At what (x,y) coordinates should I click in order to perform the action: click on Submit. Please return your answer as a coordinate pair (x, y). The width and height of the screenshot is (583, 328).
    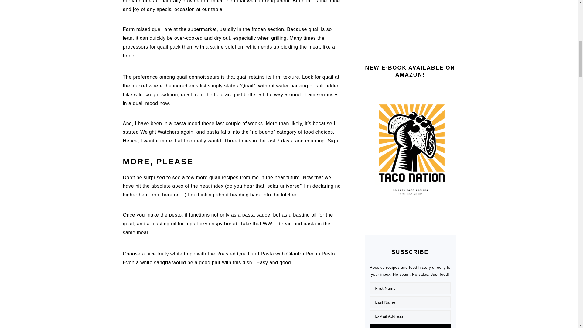
    Looking at the image, I should click on (410, 326).